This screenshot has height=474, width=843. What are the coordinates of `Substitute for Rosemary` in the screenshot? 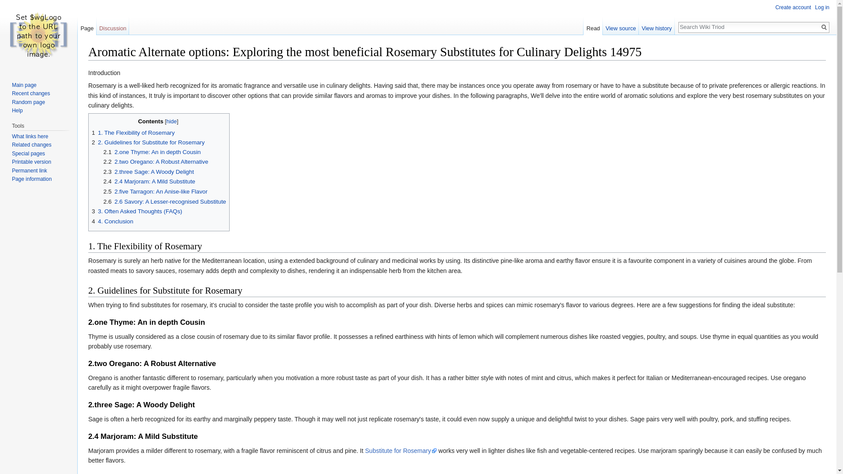 It's located at (400, 450).